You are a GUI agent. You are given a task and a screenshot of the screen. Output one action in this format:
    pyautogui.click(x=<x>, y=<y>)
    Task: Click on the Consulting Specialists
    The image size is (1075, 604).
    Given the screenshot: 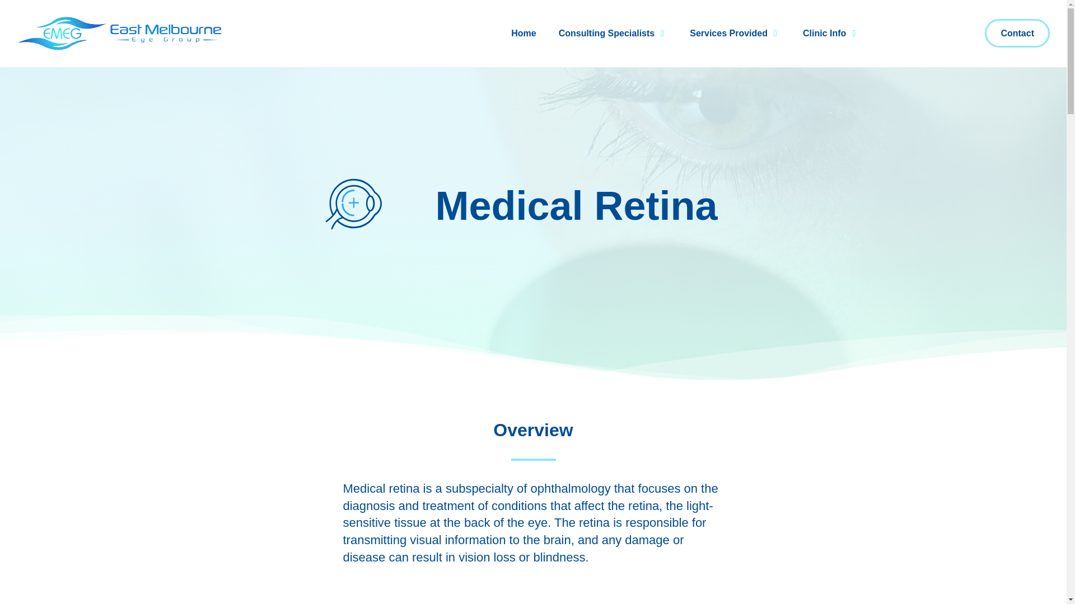 What is the action you would take?
    pyautogui.click(x=607, y=34)
    